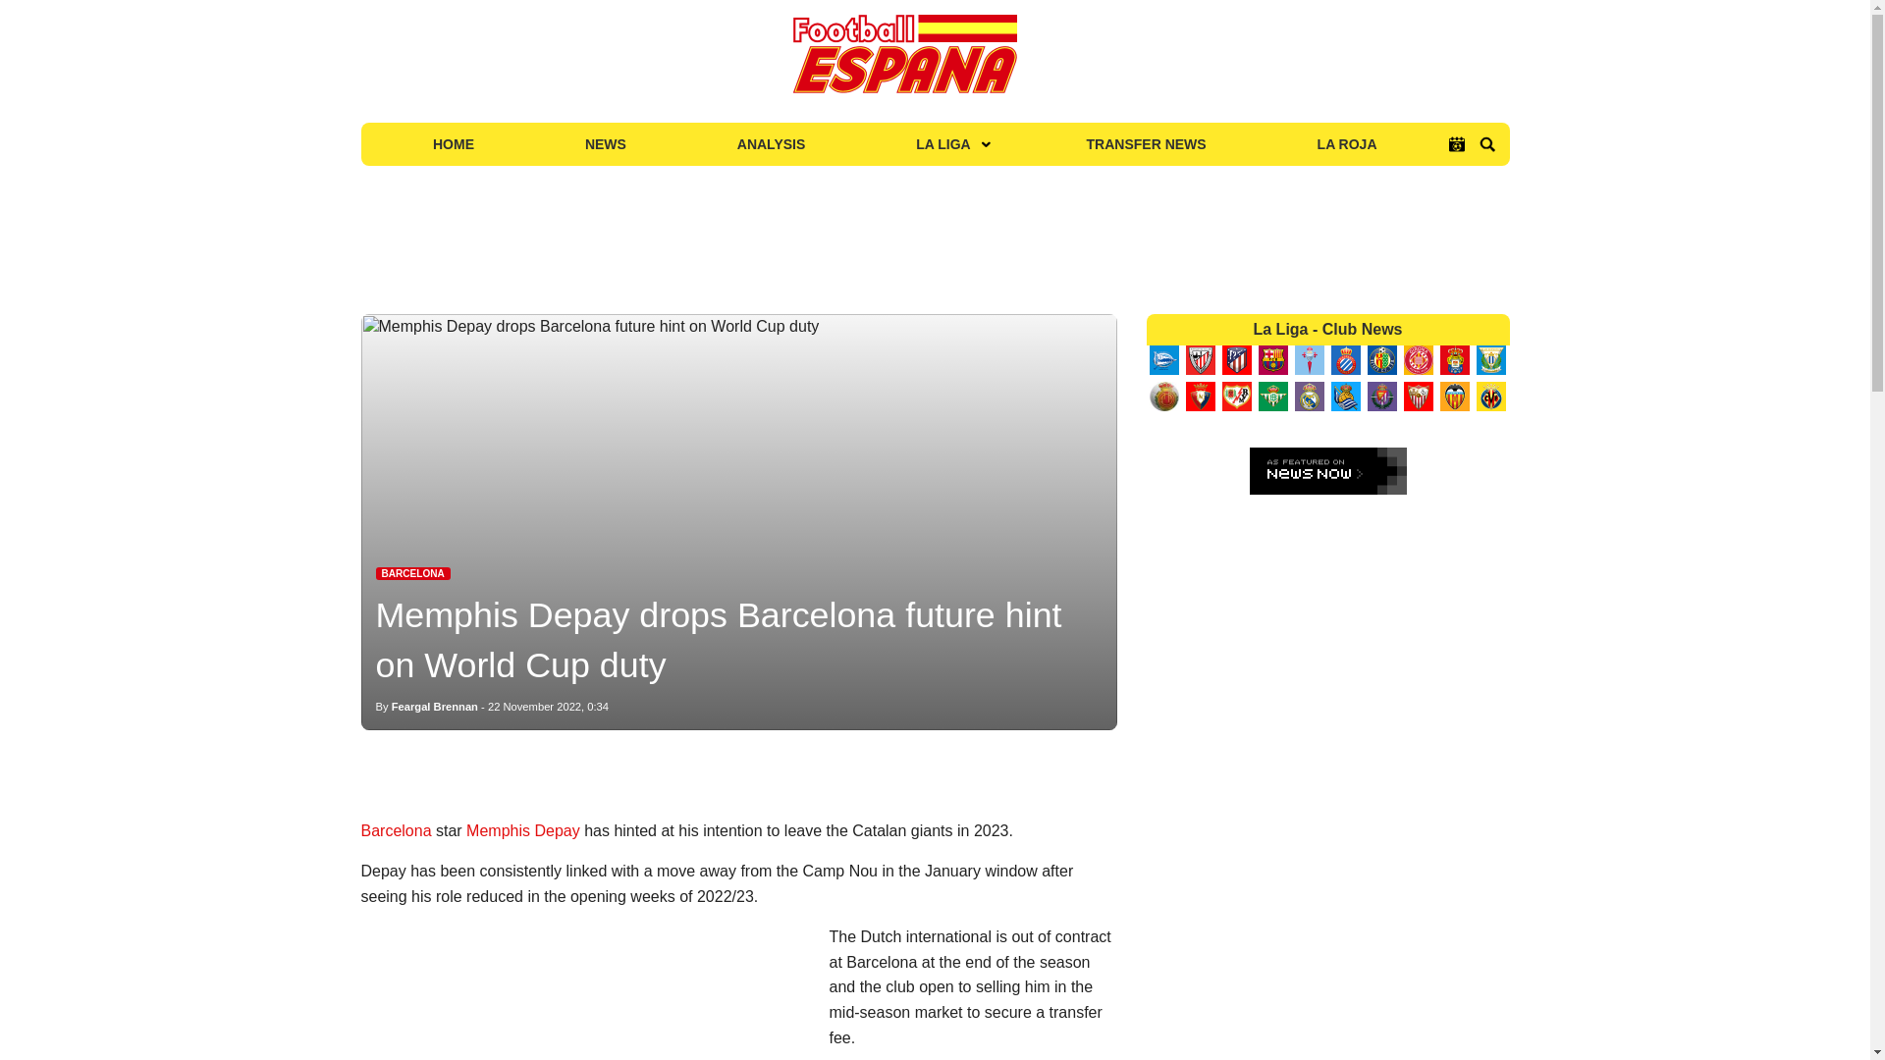 This screenshot has height=1060, width=1885. Describe the element at coordinates (944, 143) in the screenshot. I see `LA LIGA` at that location.